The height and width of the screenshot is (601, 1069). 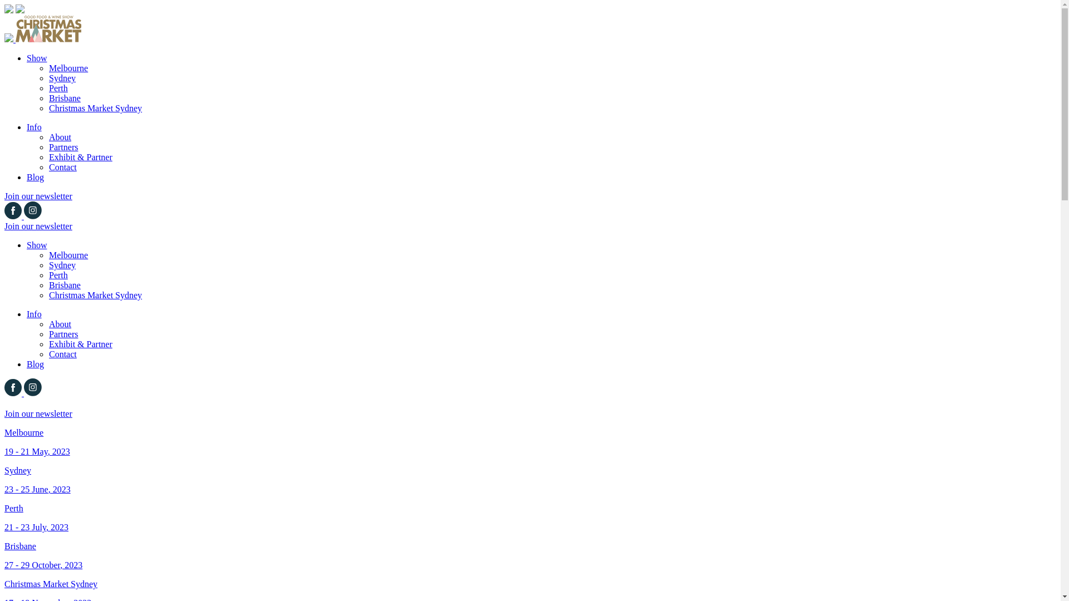 What do you see at coordinates (530, 556) in the screenshot?
I see `Brisbane
27 - 29 October, 2023` at bounding box center [530, 556].